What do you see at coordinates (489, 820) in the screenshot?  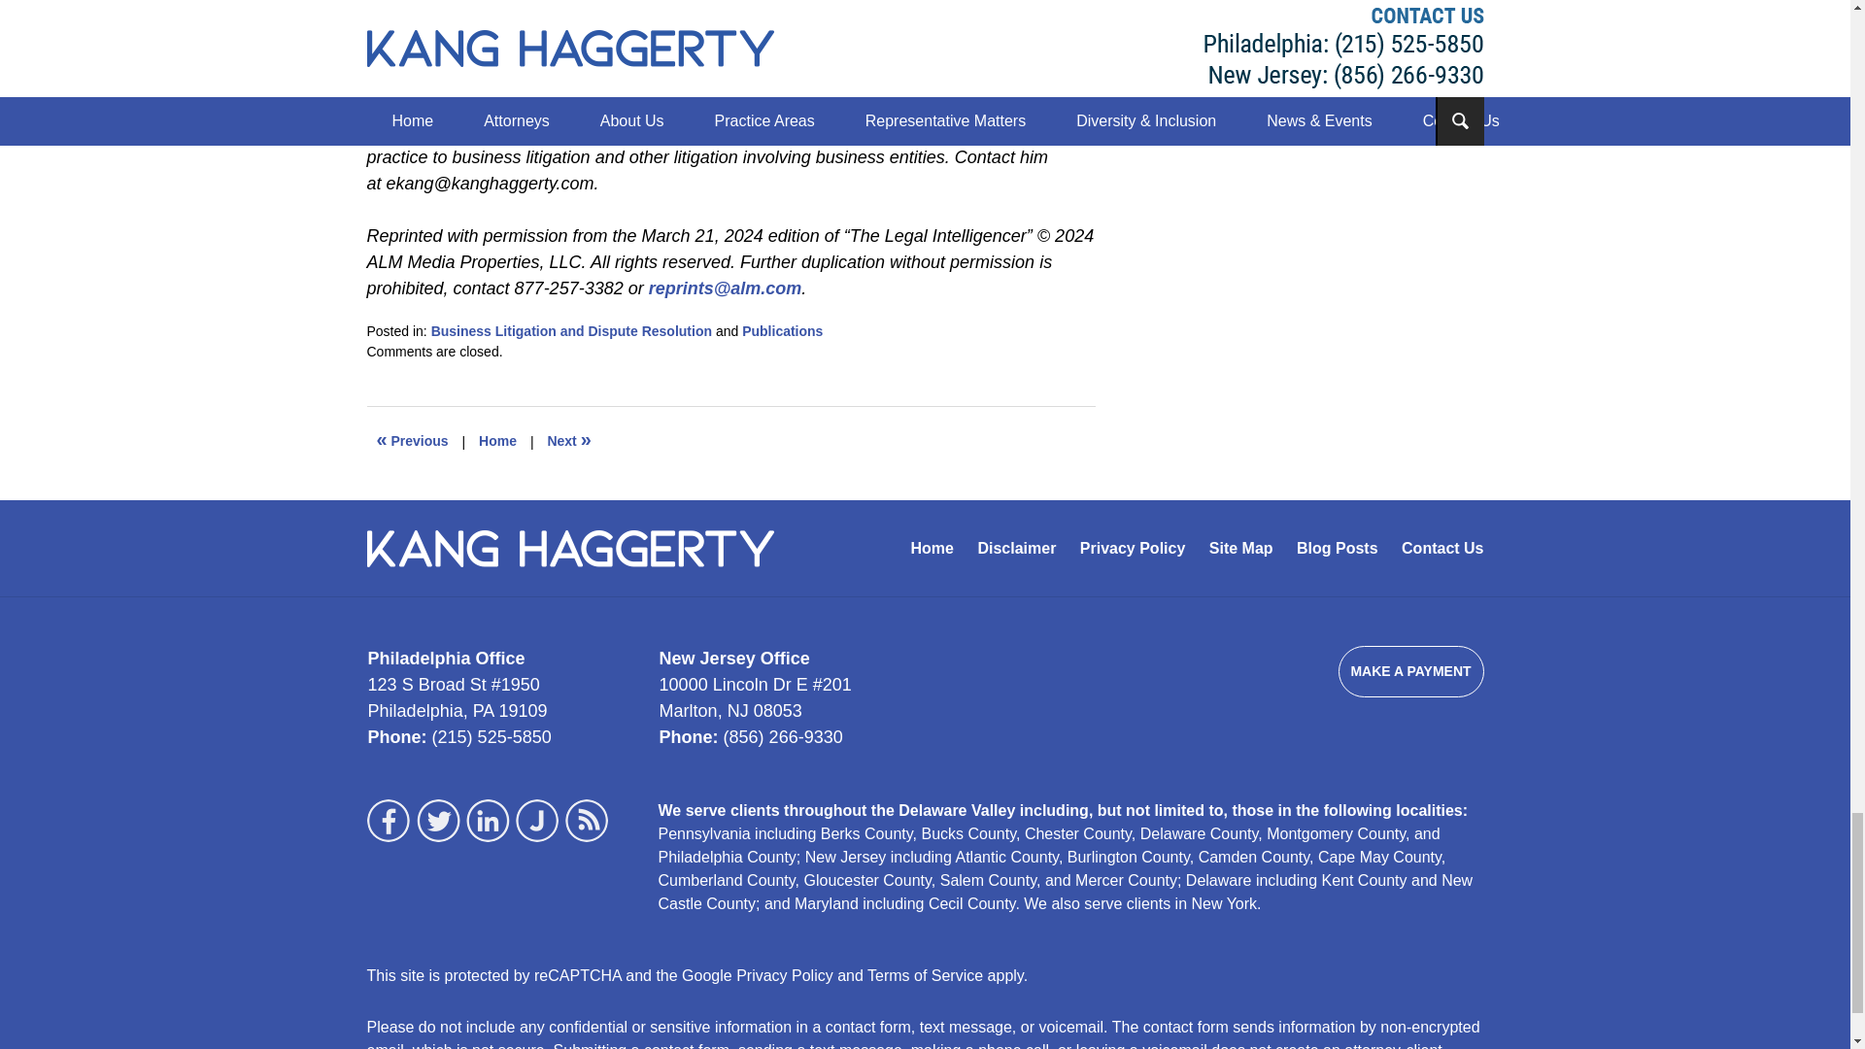 I see `LinkedIn` at bounding box center [489, 820].